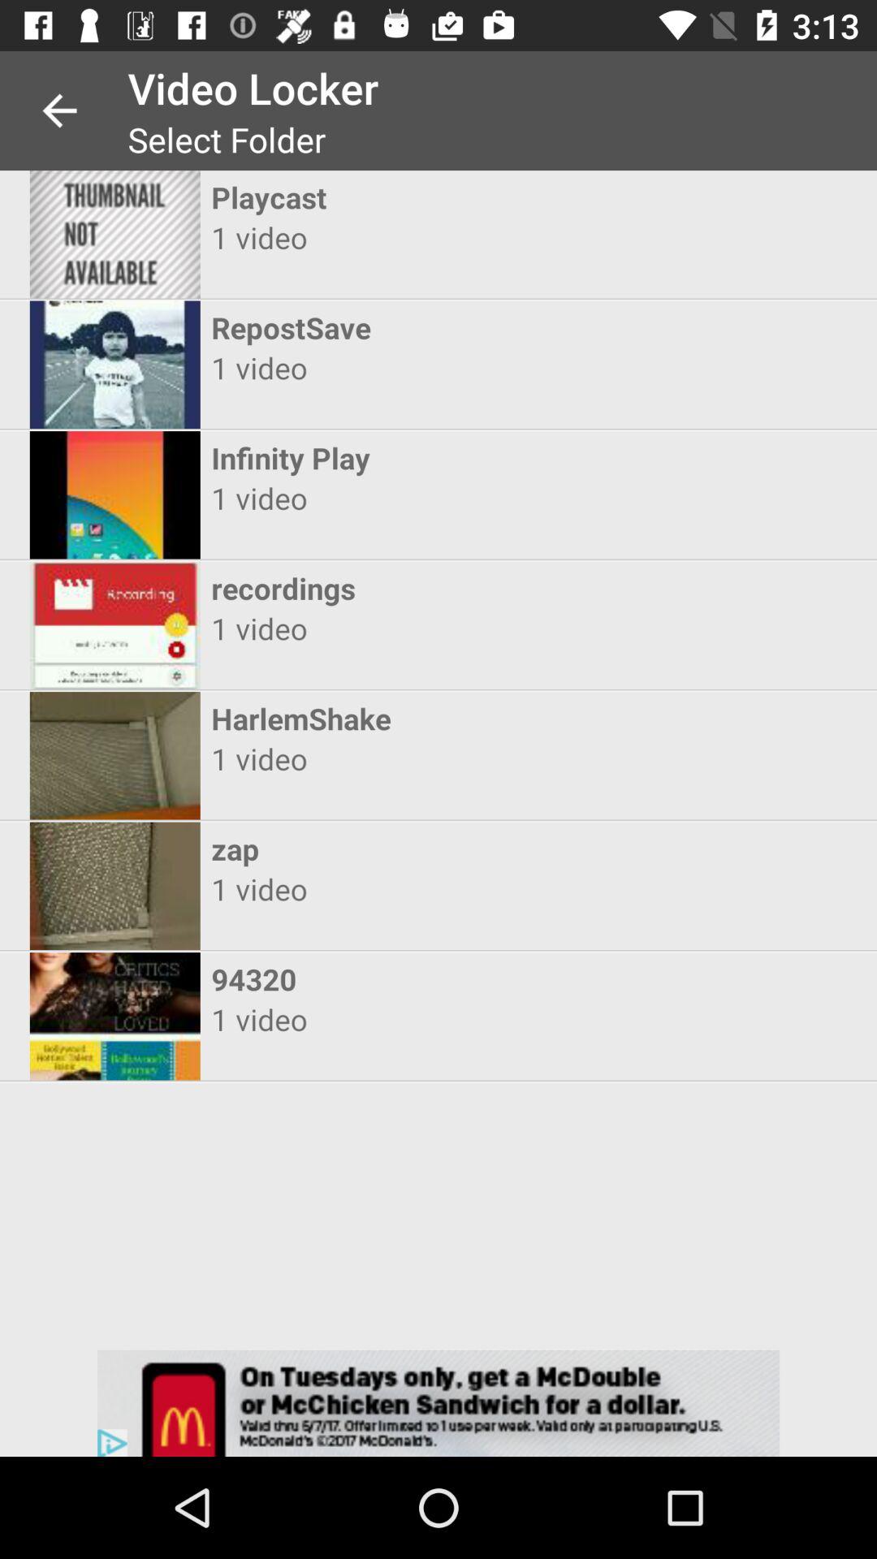  What do you see at coordinates (424, 458) in the screenshot?
I see `tap the icon above 1 video item` at bounding box center [424, 458].